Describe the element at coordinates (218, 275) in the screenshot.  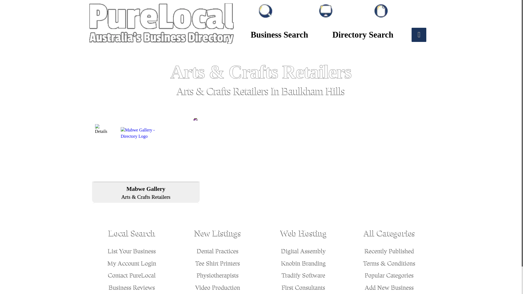
I see `Physiotherapists` at that location.